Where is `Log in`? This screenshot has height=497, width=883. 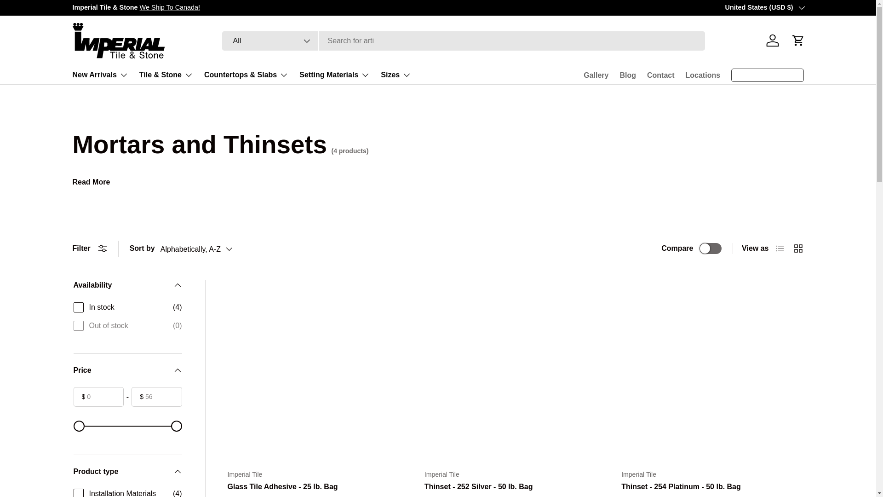
Log in is located at coordinates (773, 40).